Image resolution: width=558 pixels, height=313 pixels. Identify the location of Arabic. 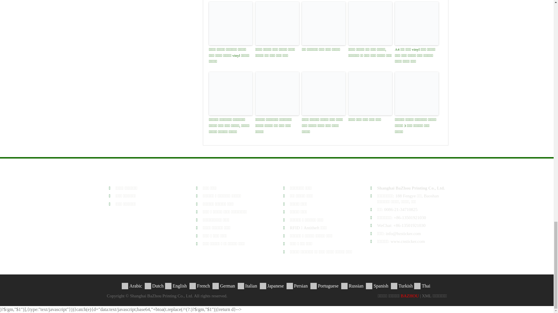
(132, 285).